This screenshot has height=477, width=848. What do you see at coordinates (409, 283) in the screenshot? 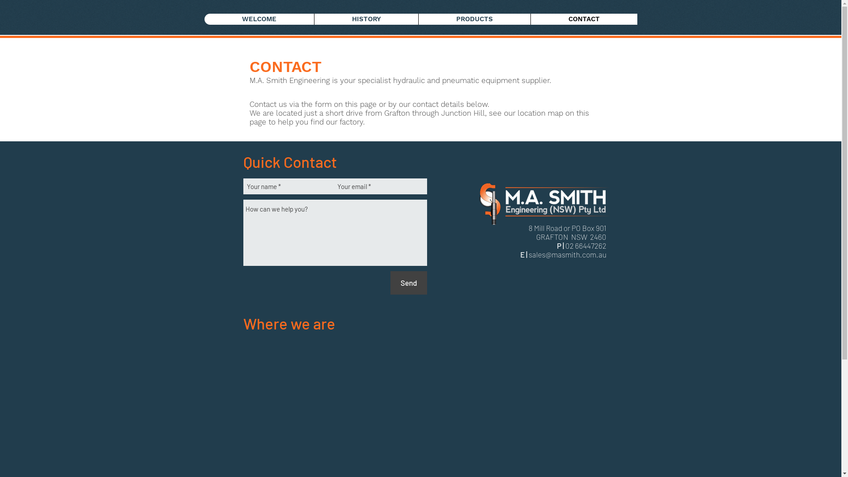
I see `Send` at bounding box center [409, 283].